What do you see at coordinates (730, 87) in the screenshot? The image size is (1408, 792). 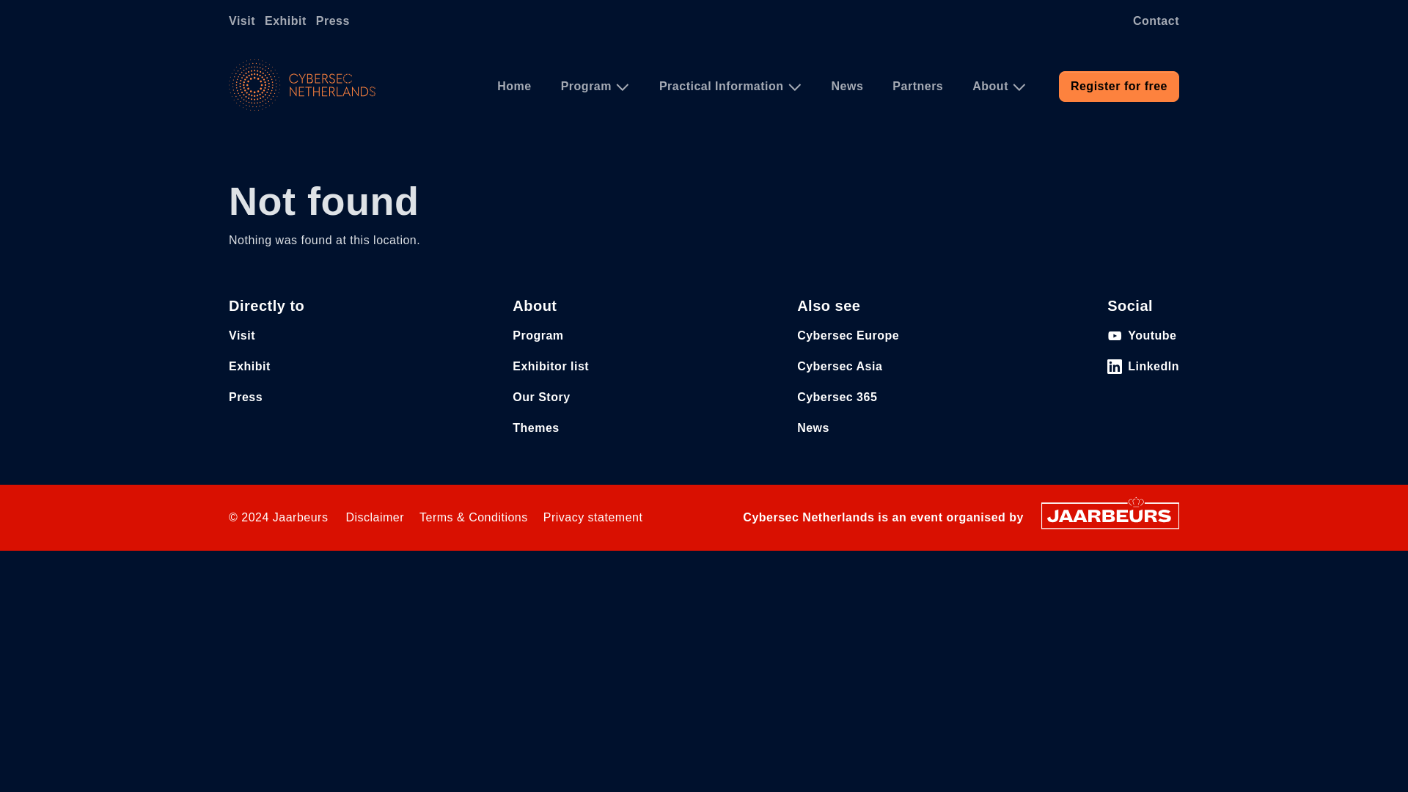 I see `Practical Information` at bounding box center [730, 87].